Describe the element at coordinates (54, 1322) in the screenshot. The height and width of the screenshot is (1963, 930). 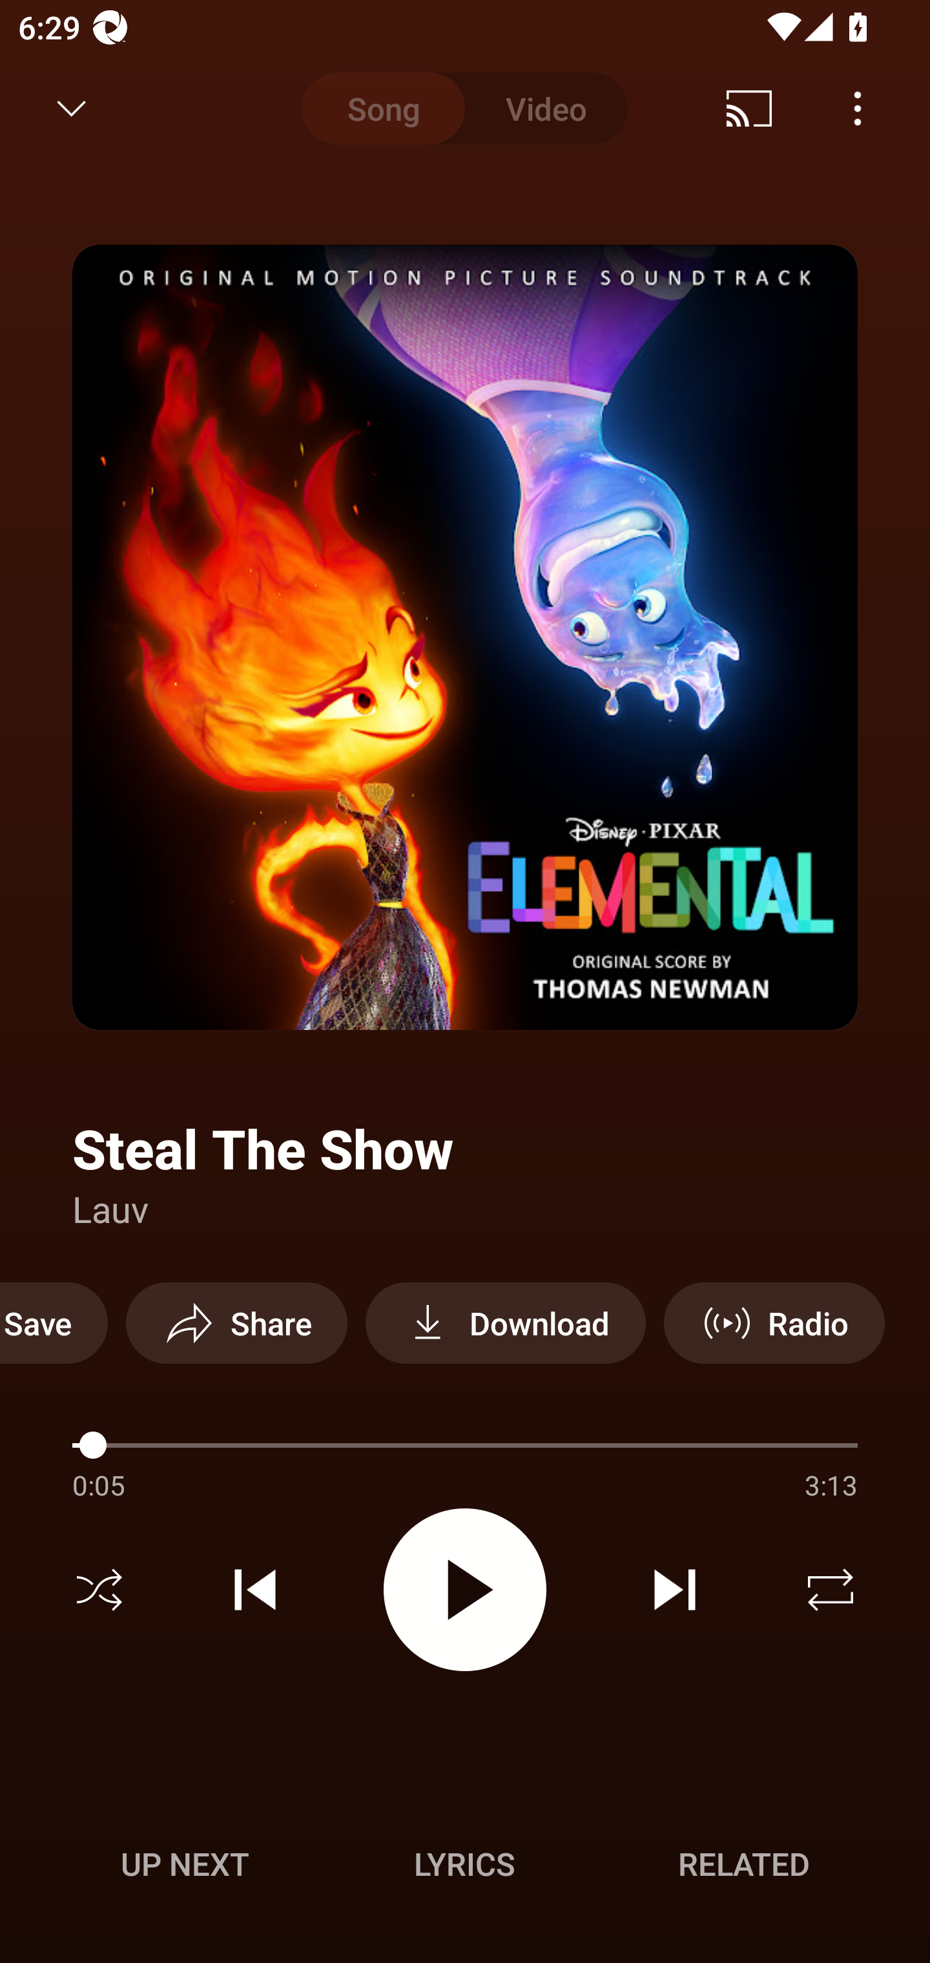
I see `Save Save to playlist` at that location.